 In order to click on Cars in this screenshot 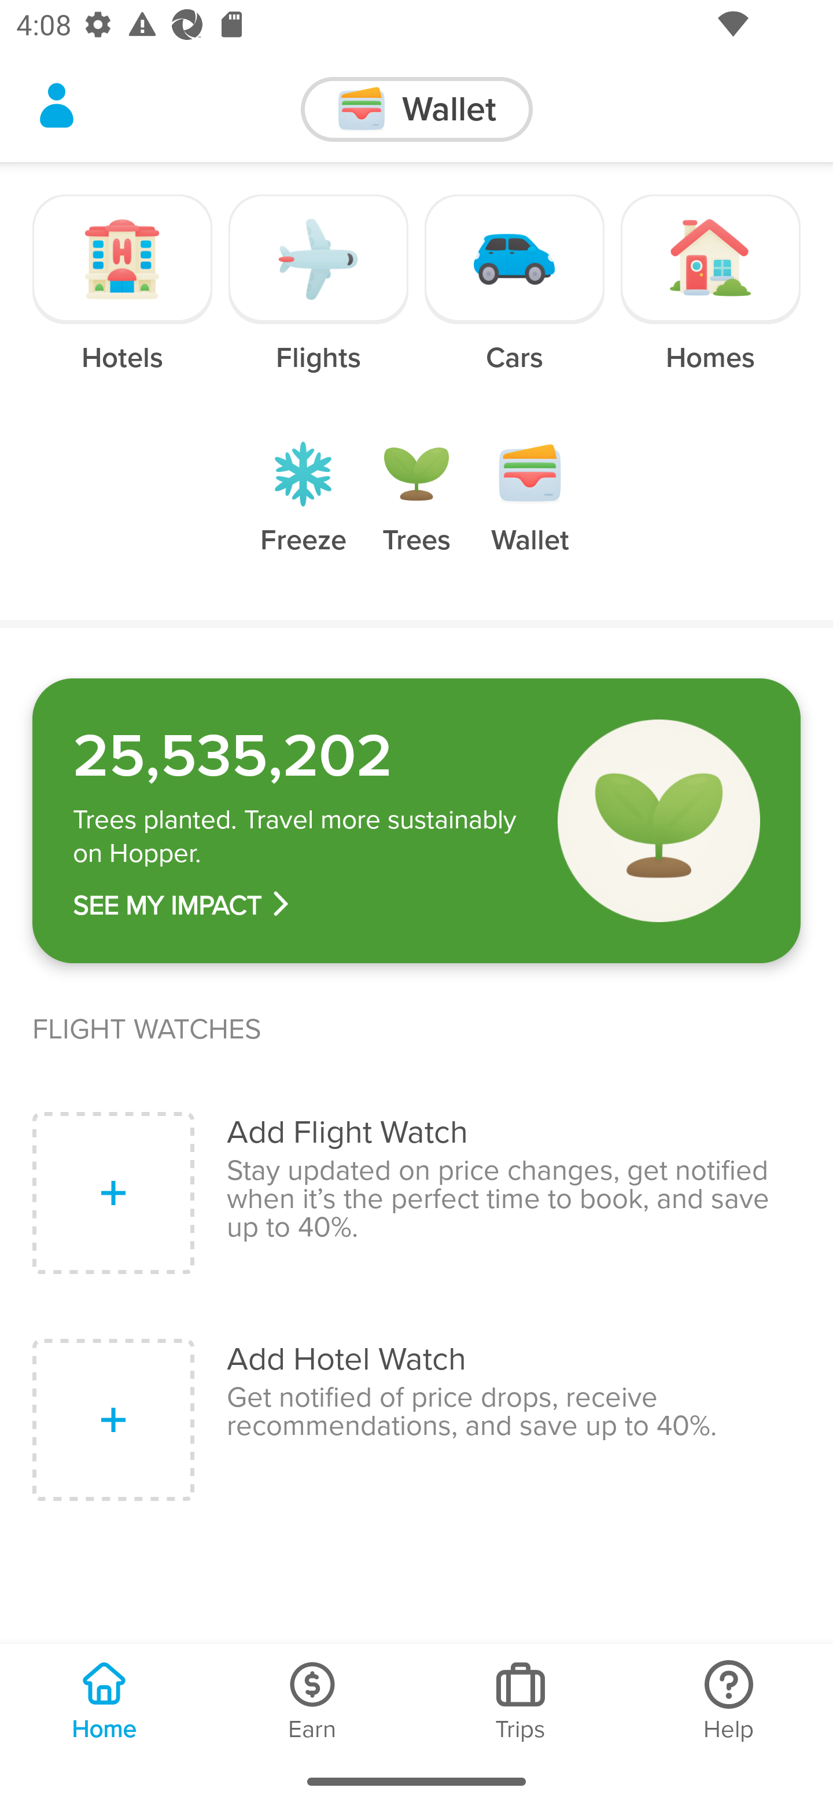, I will do `click(515, 299)`.